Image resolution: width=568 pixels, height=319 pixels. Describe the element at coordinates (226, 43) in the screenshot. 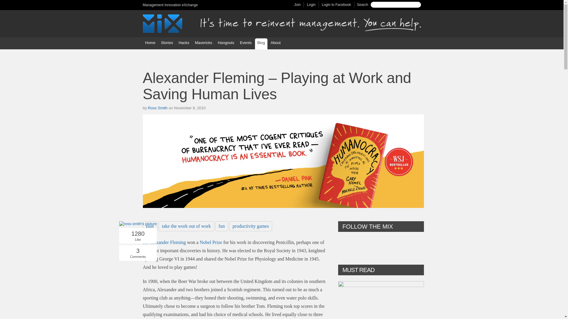

I see `Hangouts` at that location.